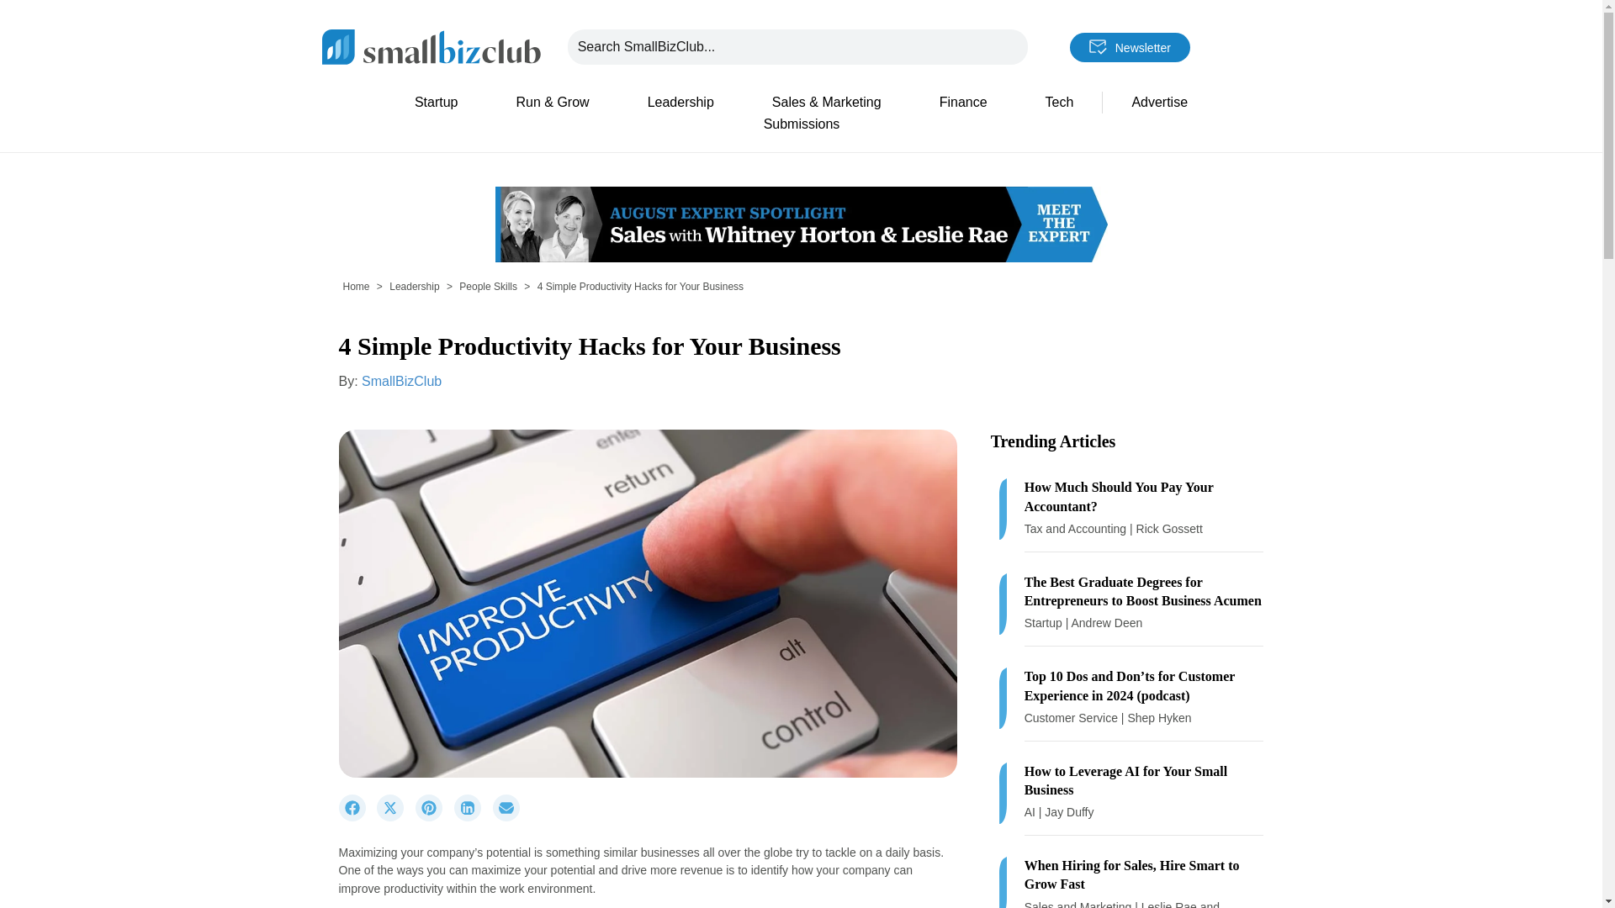  I want to click on Submissions, so click(801, 124).